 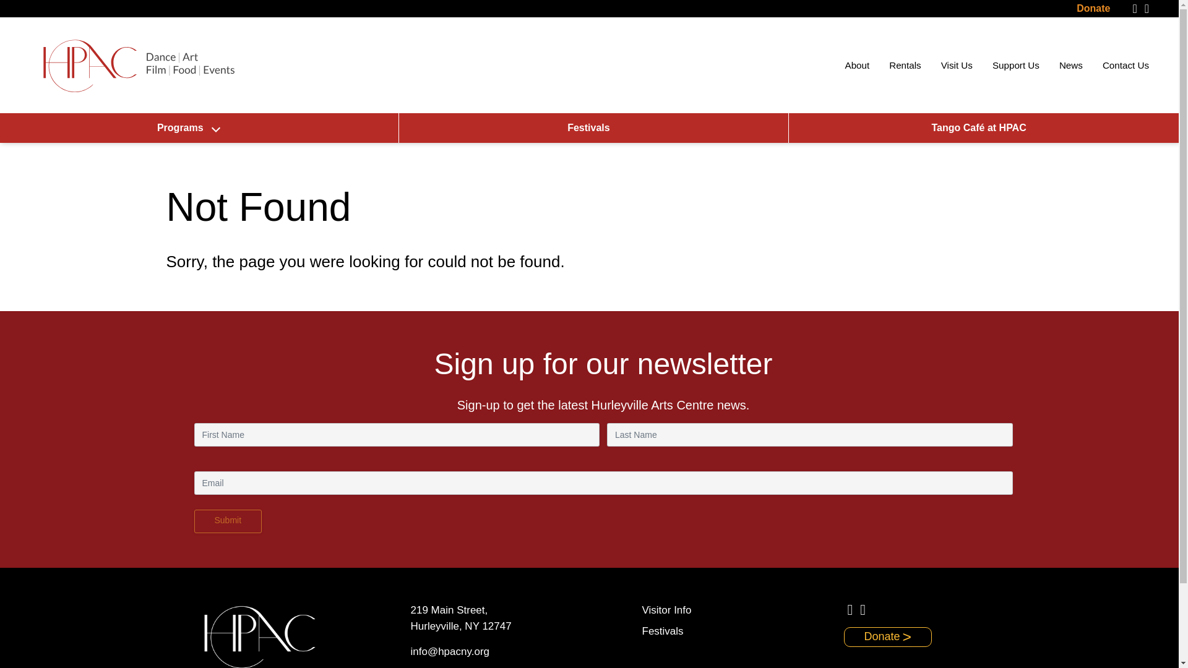 What do you see at coordinates (137, 66) in the screenshot?
I see `Hurleyville Performing Arts Centre` at bounding box center [137, 66].